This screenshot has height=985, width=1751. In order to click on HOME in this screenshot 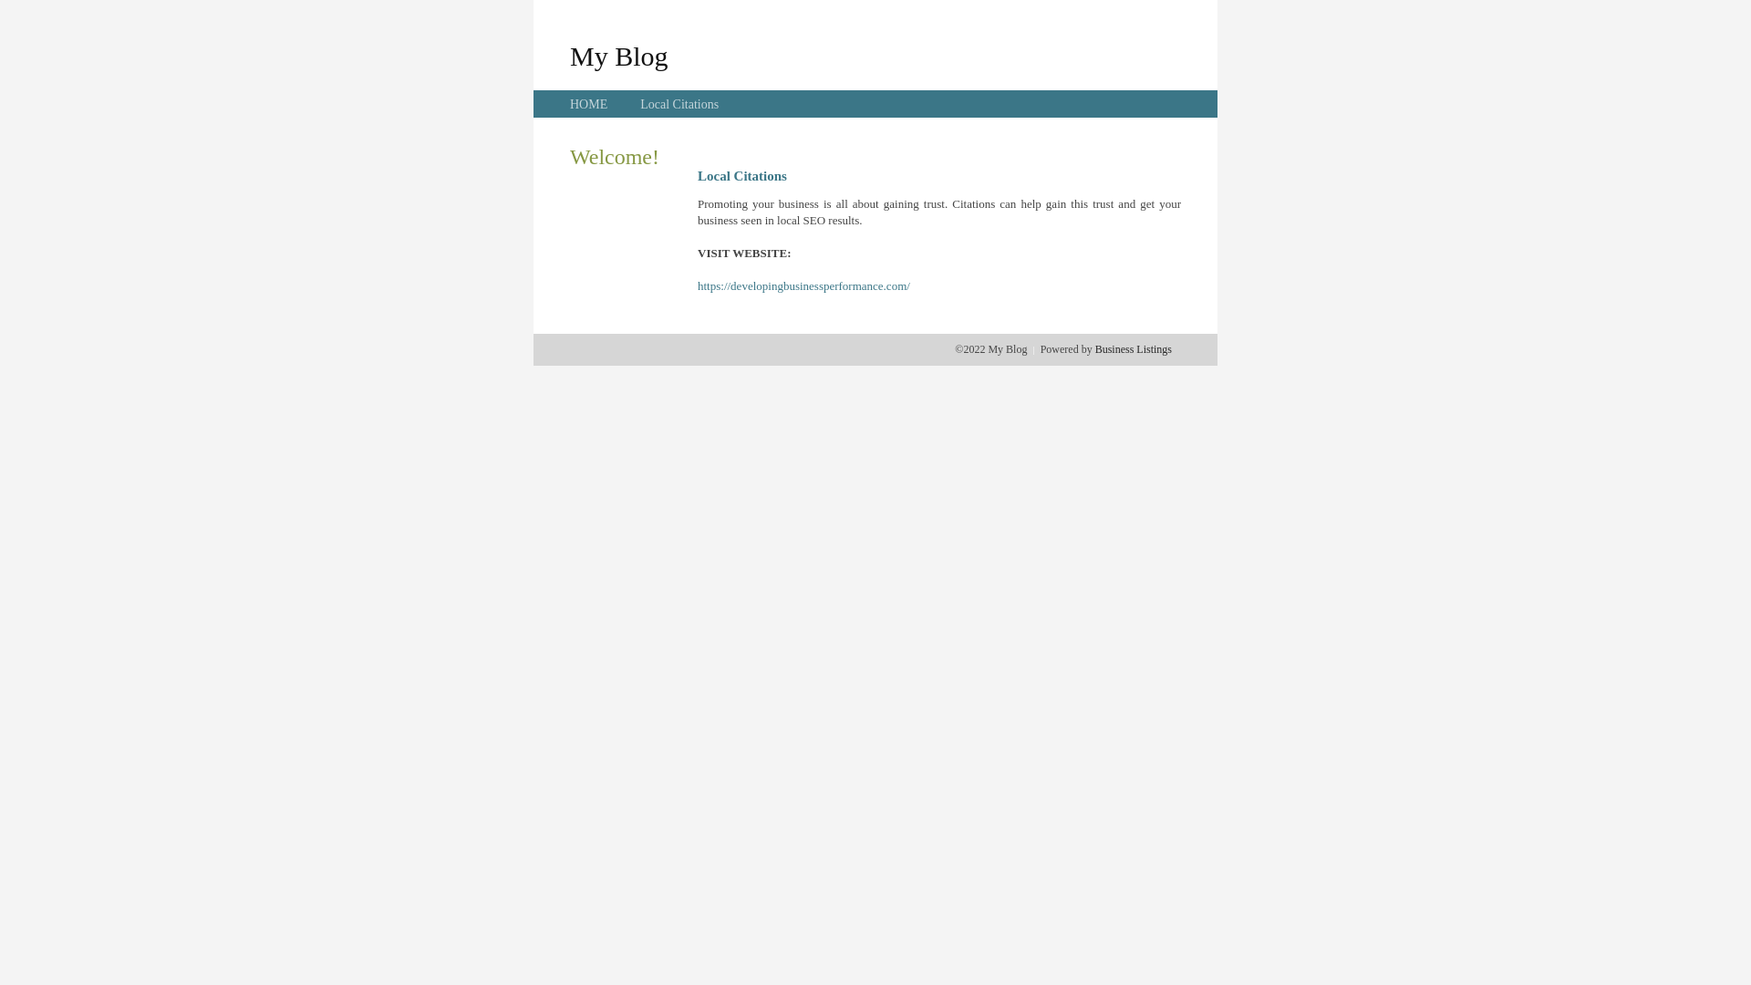, I will do `click(589, 104)`.